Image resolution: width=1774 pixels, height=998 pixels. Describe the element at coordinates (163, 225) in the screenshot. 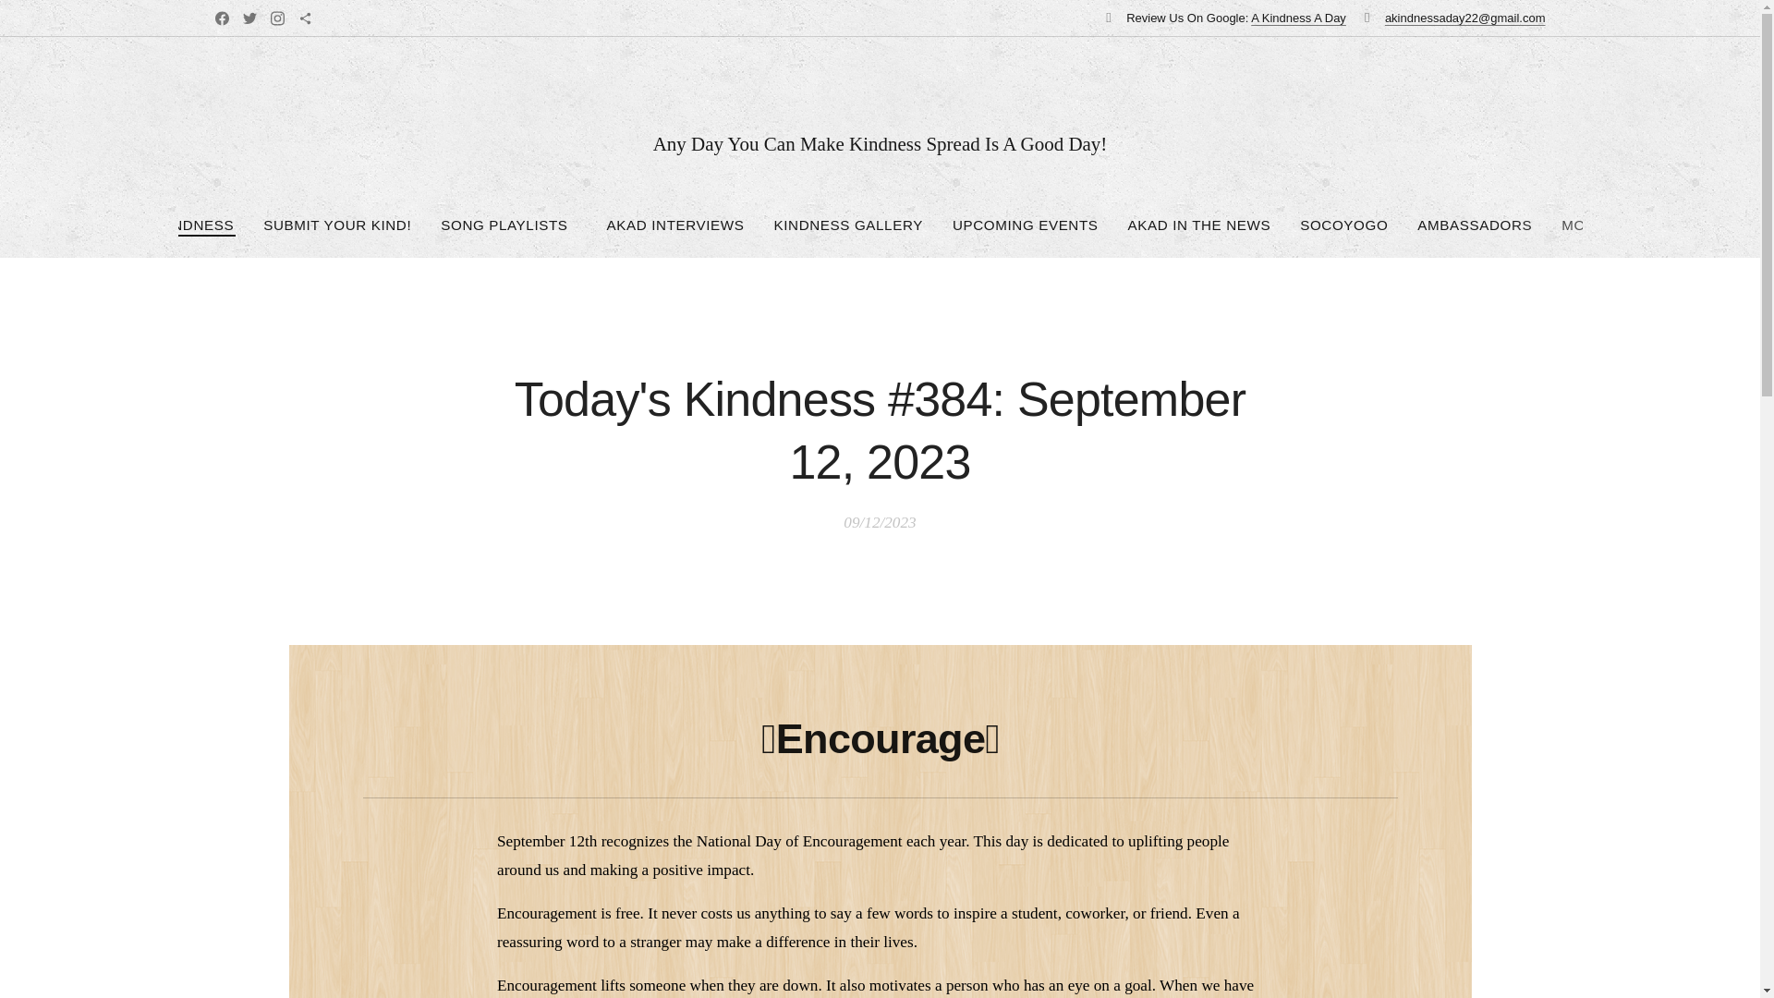

I see `TODAY'S KINDNESS` at that location.